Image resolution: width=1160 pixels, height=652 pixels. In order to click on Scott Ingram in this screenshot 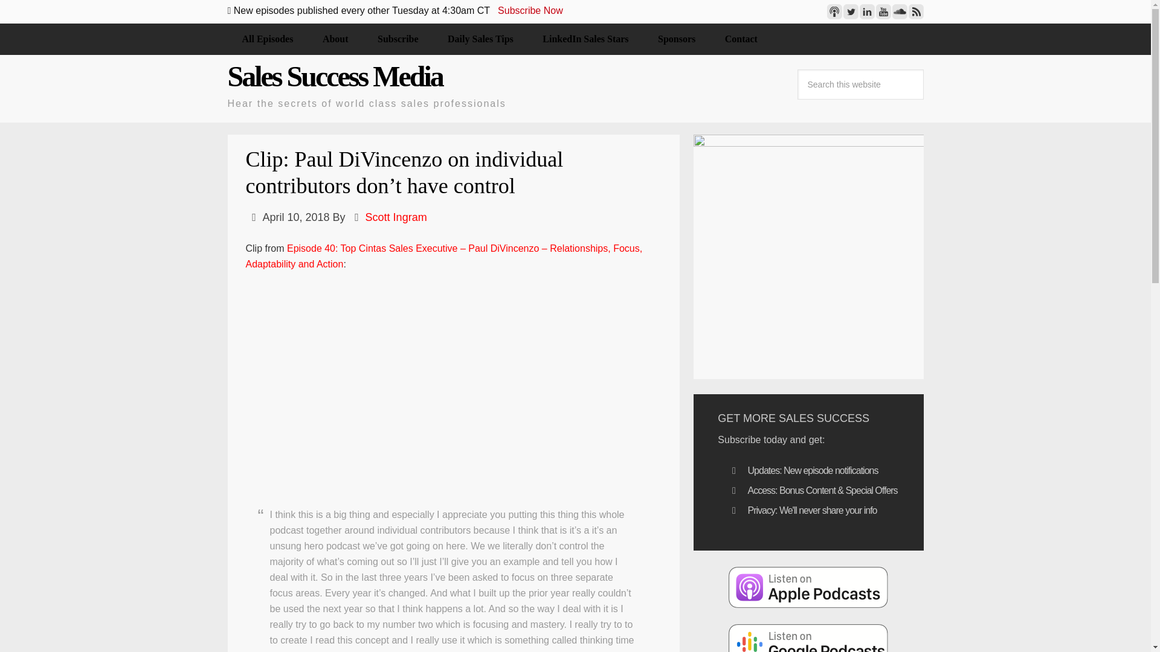, I will do `click(396, 217)`.